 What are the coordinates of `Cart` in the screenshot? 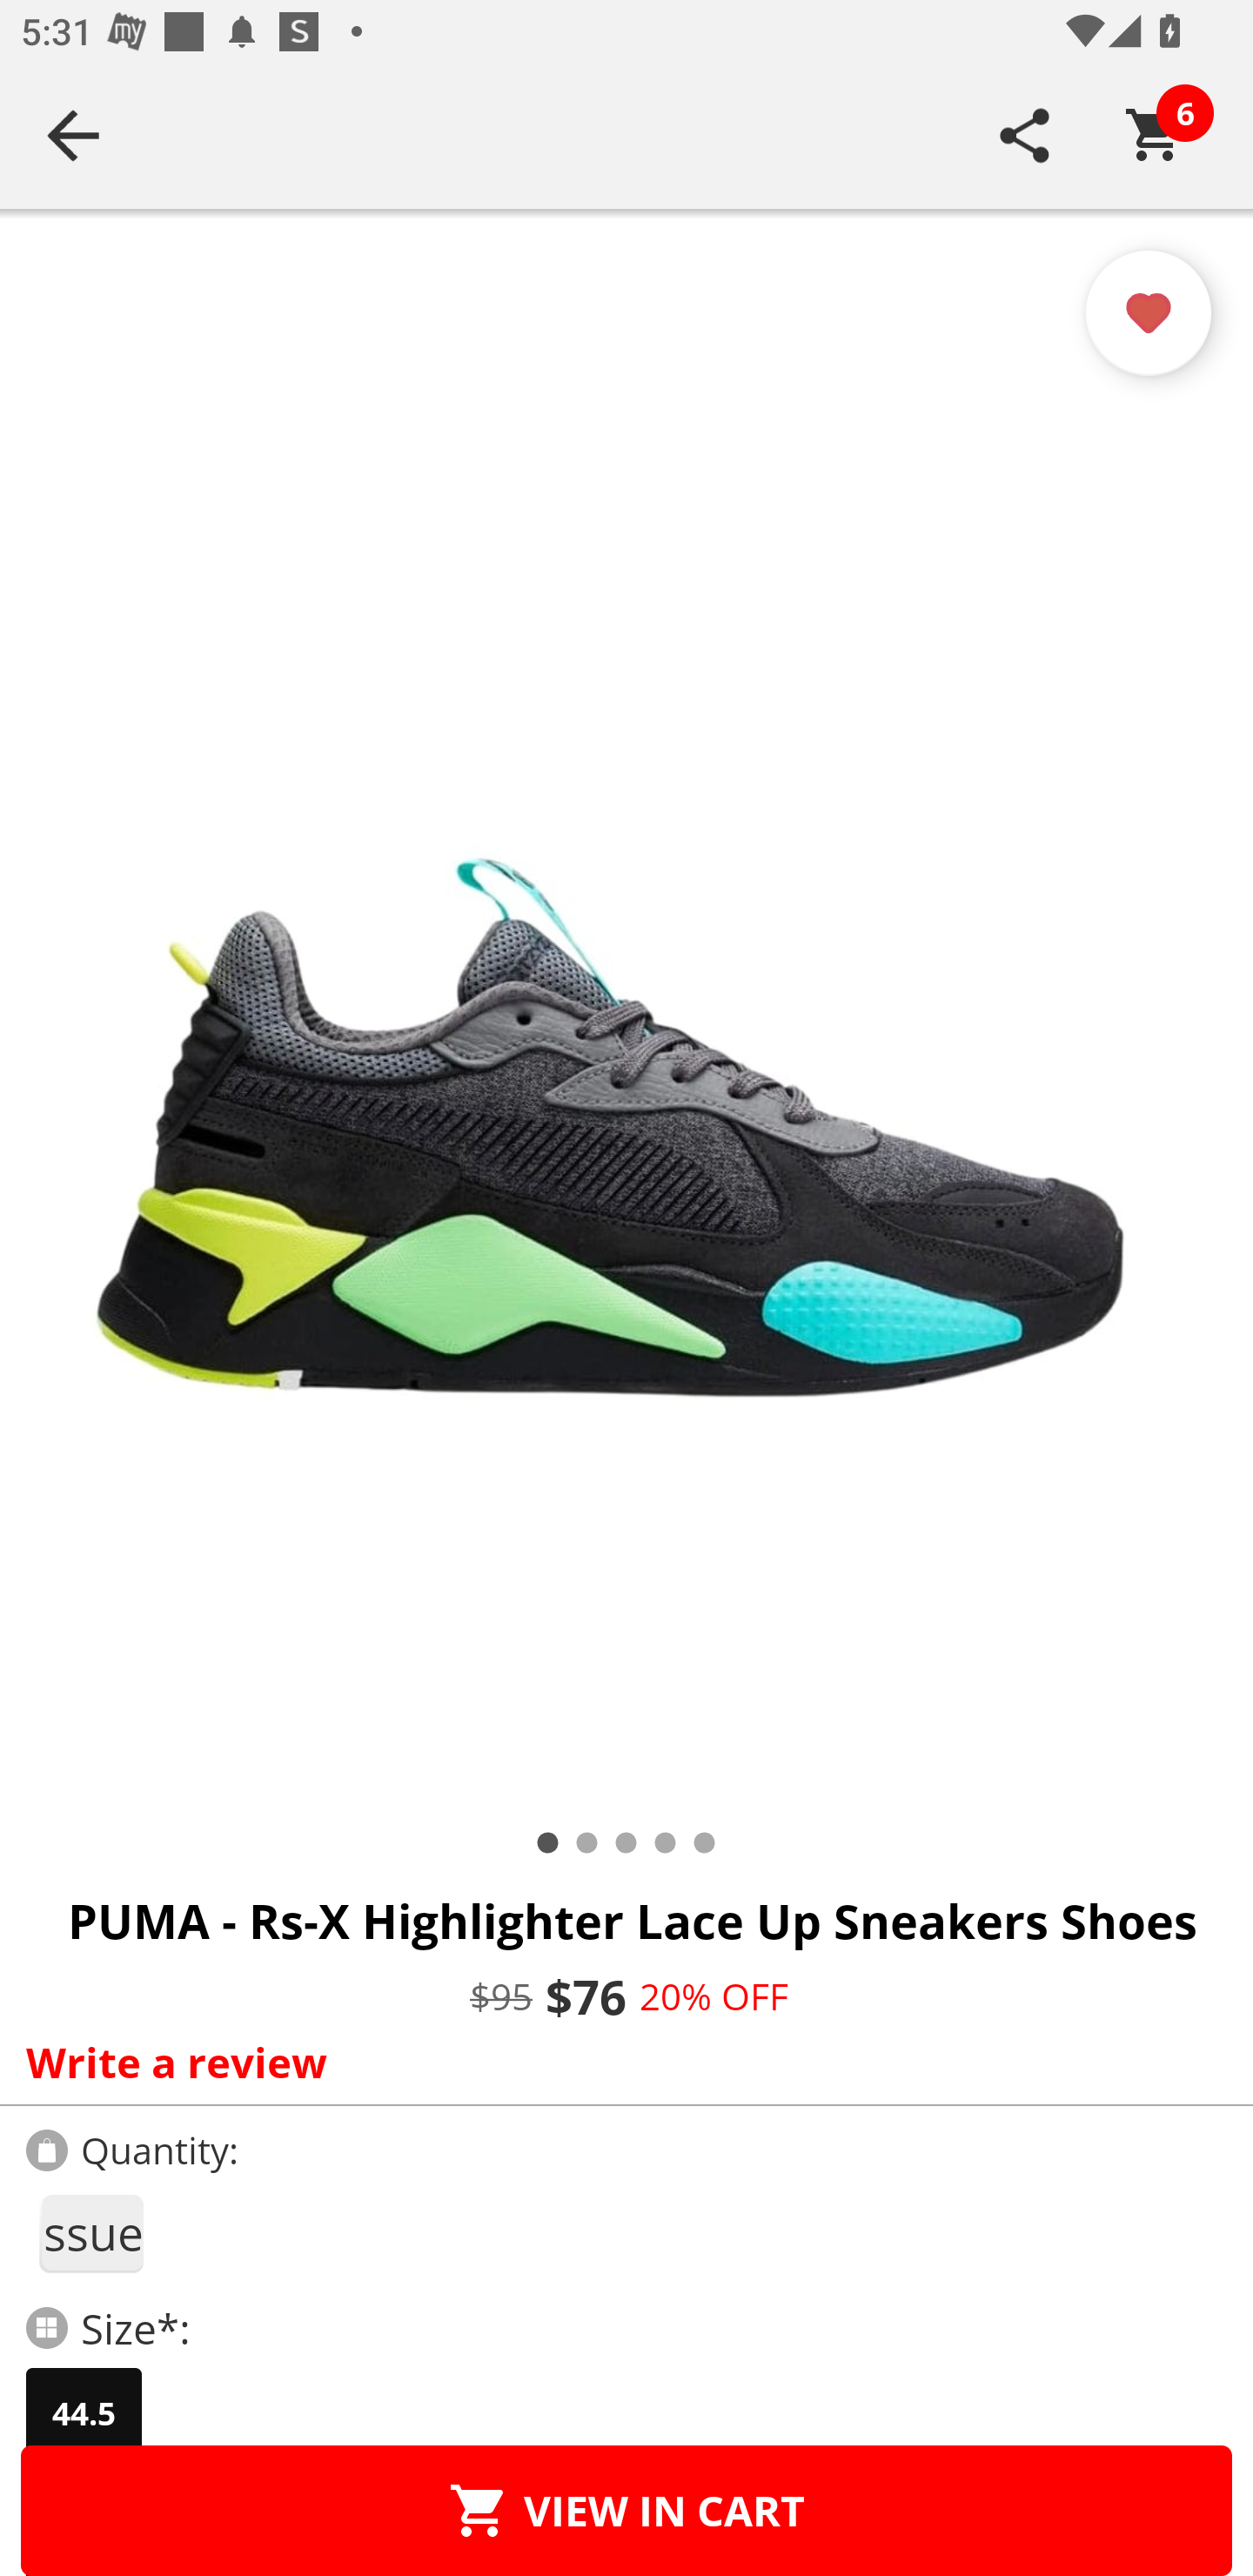 It's located at (1155, 135).